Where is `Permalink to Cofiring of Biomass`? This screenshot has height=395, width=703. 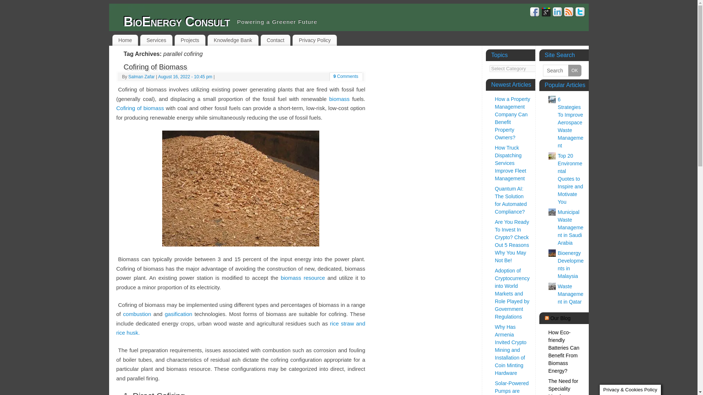 Permalink to Cofiring of Biomass is located at coordinates (155, 67).